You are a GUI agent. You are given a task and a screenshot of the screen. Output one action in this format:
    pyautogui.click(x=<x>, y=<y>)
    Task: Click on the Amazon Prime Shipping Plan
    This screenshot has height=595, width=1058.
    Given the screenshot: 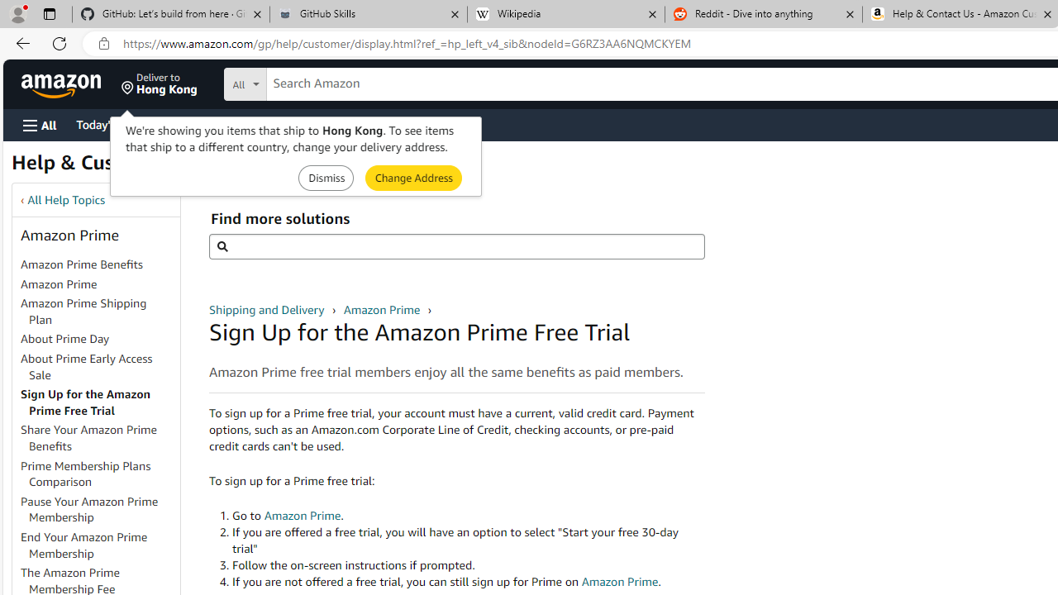 What is the action you would take?
    pyautogui.click(x=99, y=312)
    